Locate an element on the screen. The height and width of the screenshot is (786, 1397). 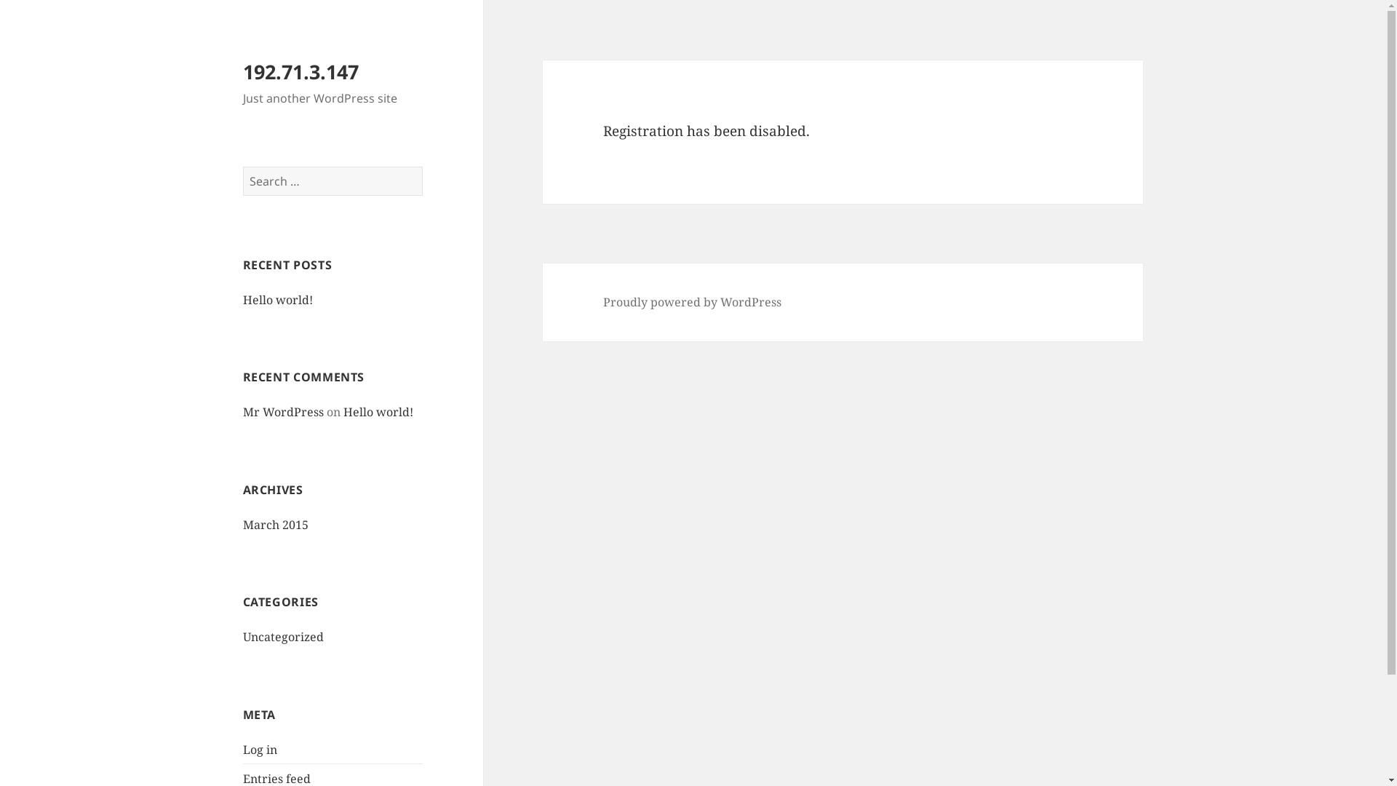
Uncategorized is located at coordinates (284, 637).